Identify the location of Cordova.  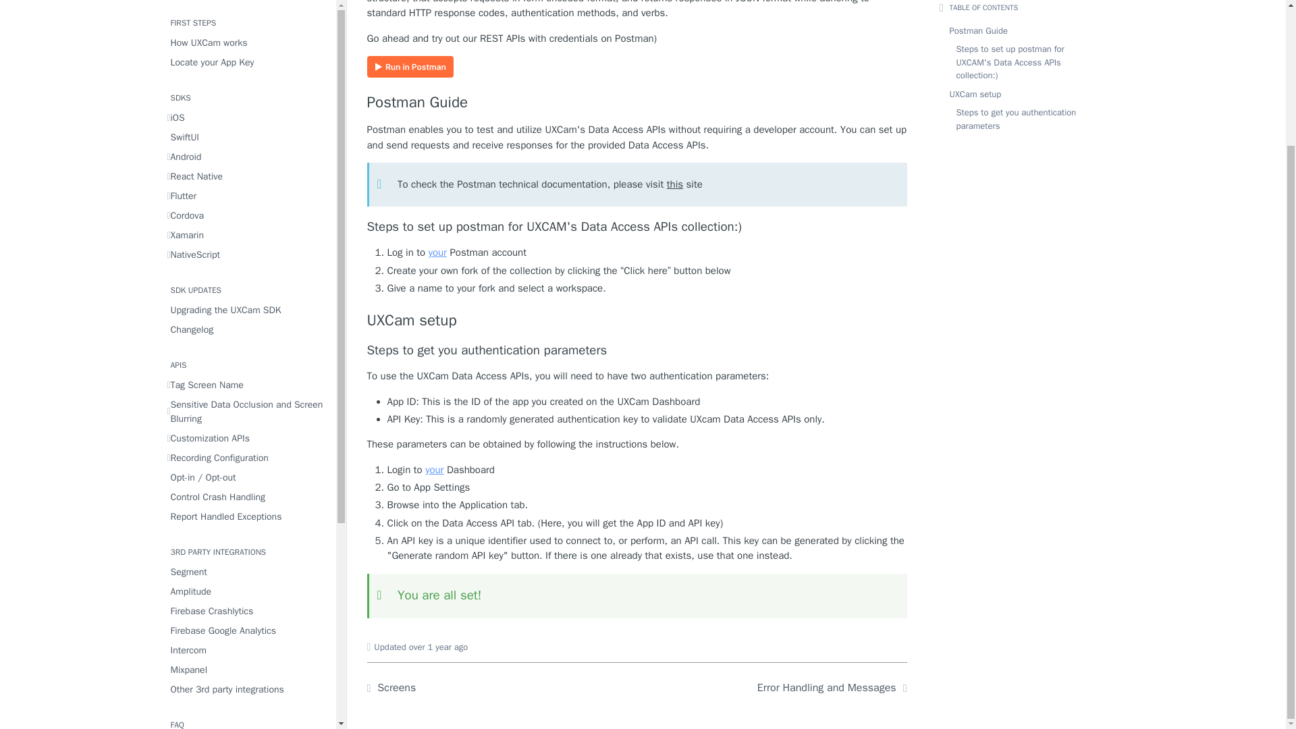
(247, 104).